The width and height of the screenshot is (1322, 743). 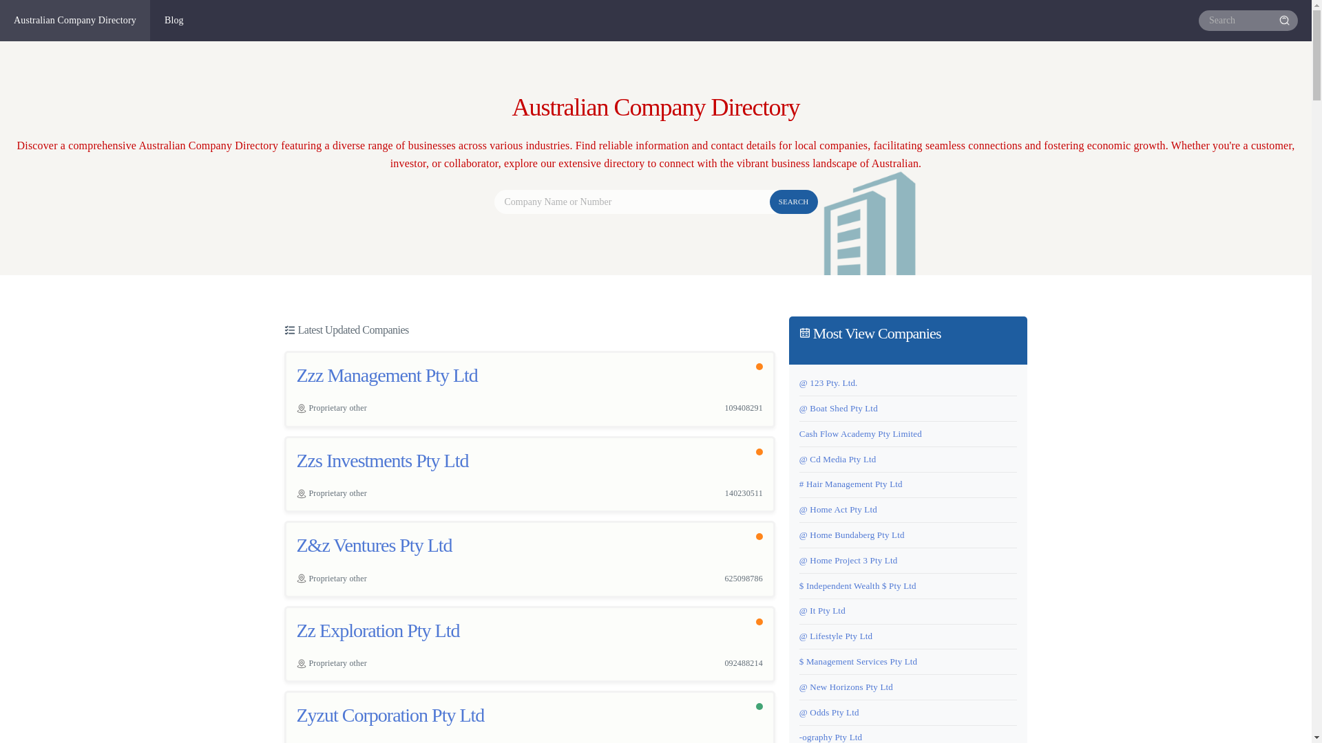 I want to click on # Hair Management Pty Ltd, so click(x=851, y=484).